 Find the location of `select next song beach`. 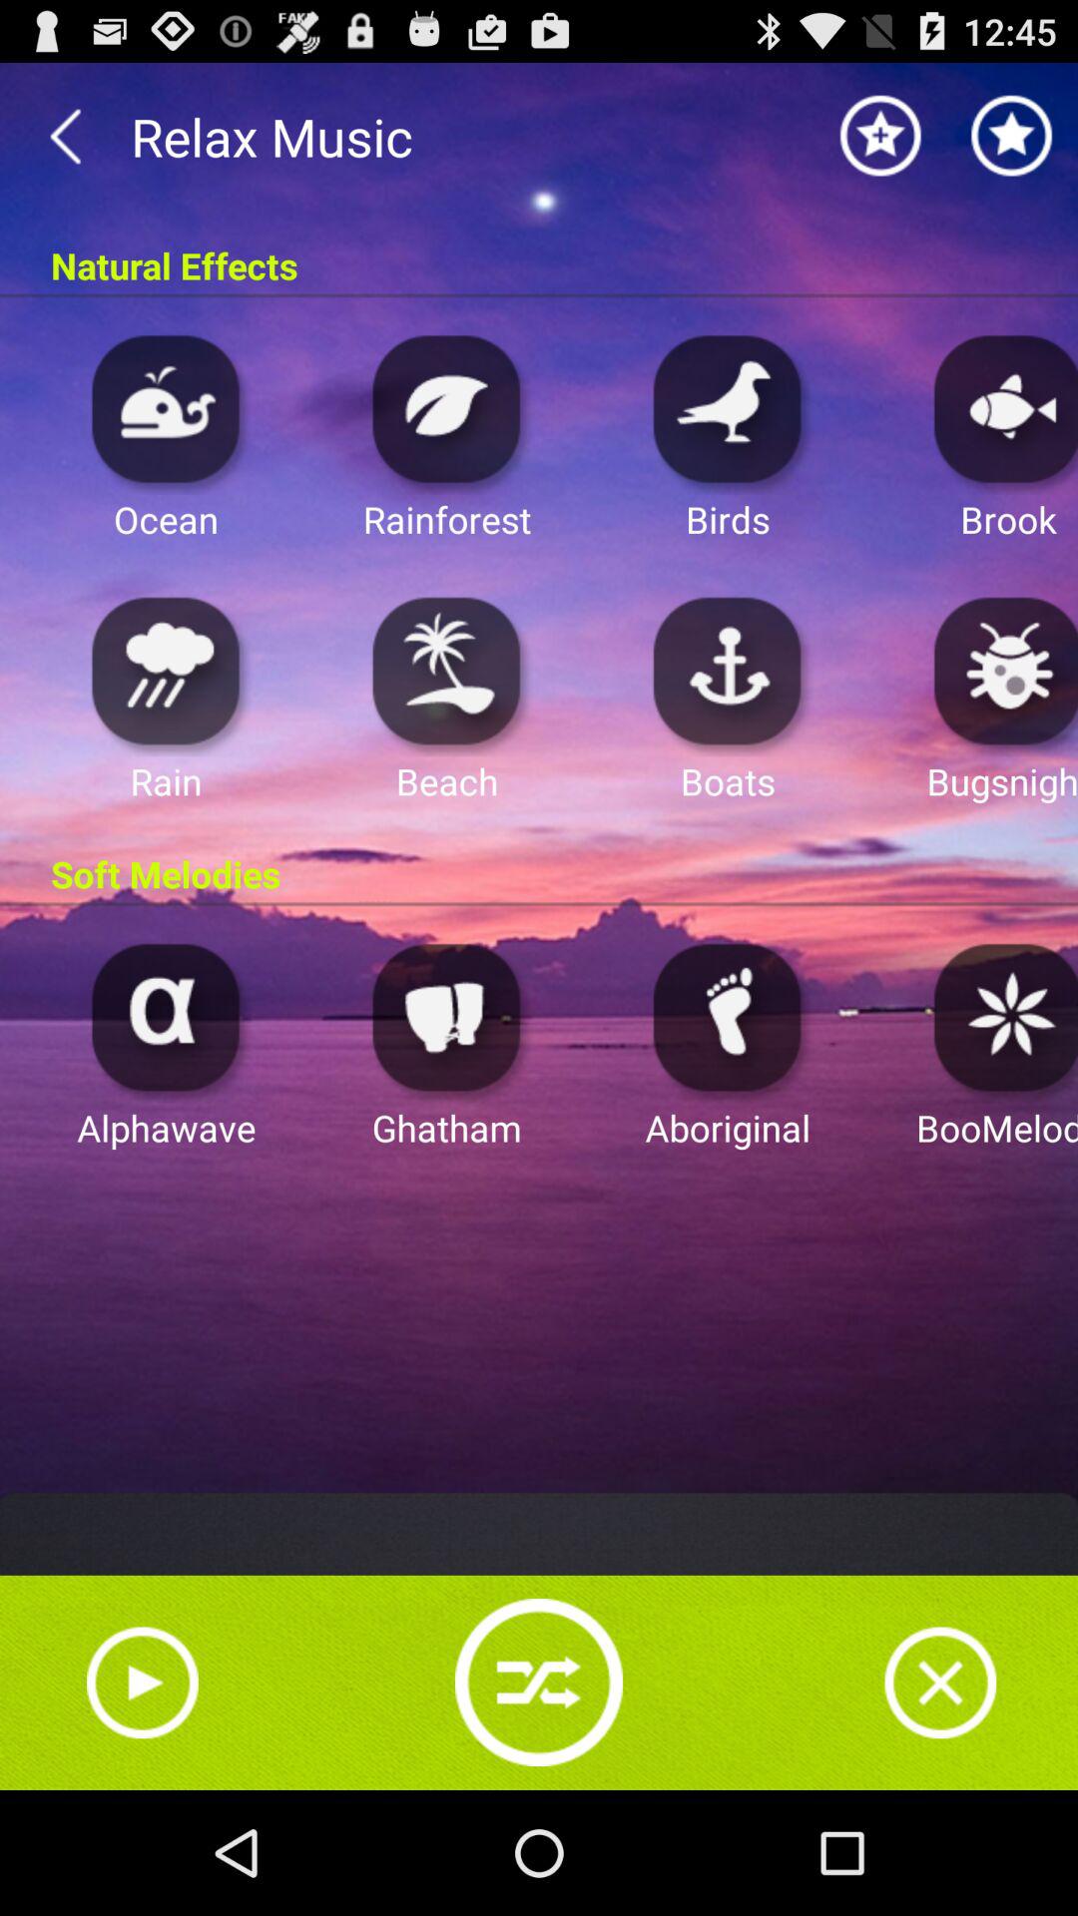

select next song beach is located at coordinates (447, 671).